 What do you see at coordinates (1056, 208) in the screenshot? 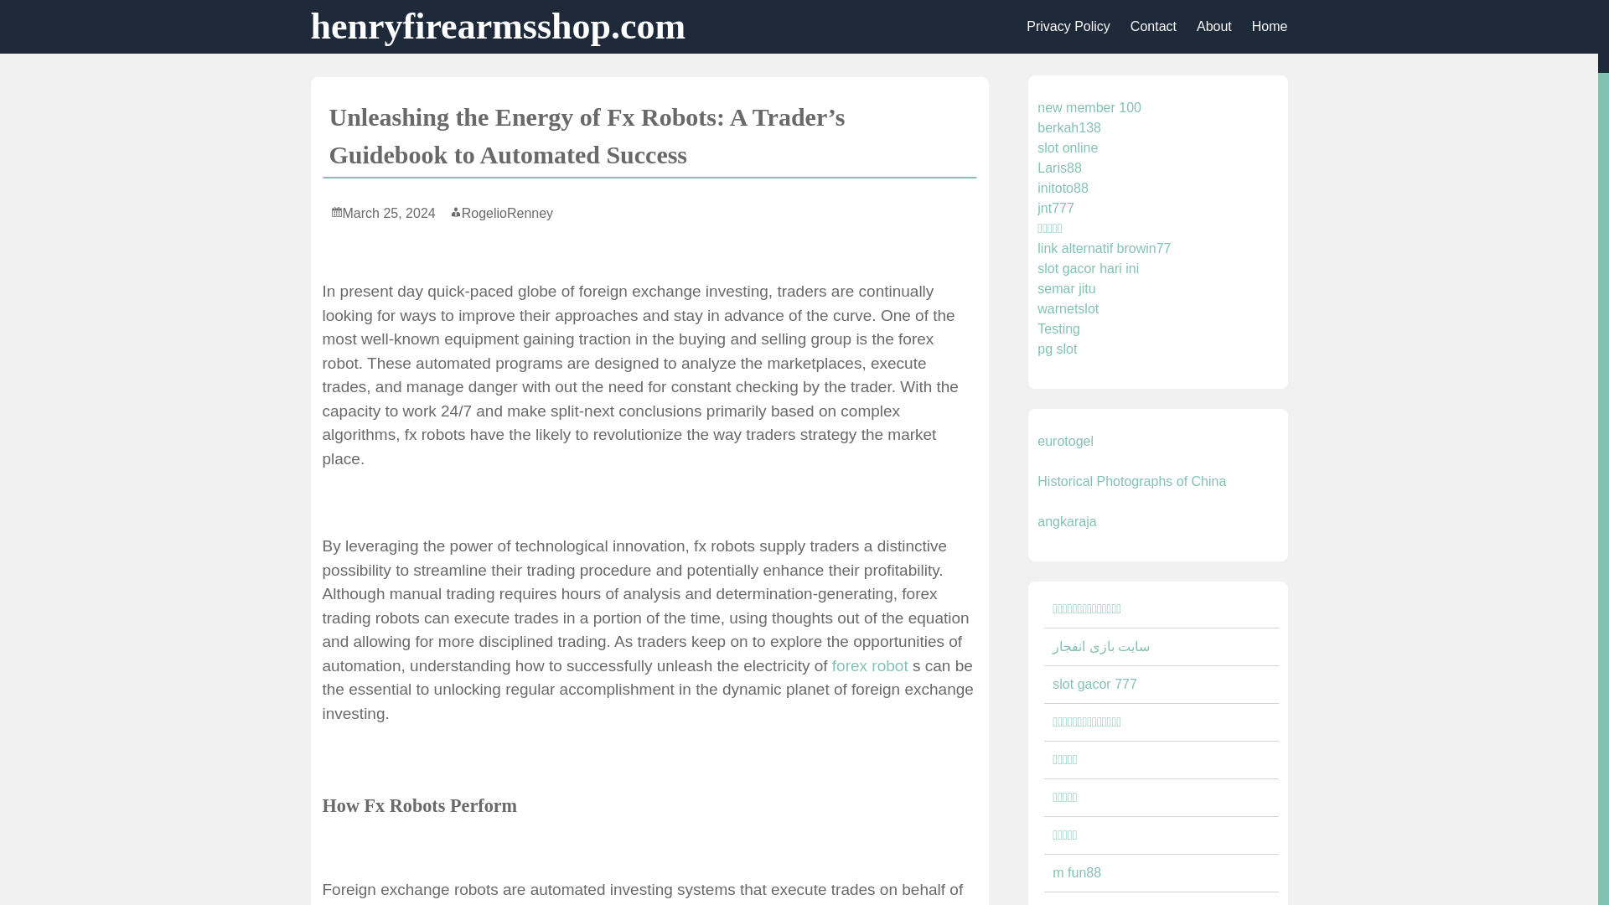
I see `jnt777` at bounding box center [1056, 208].